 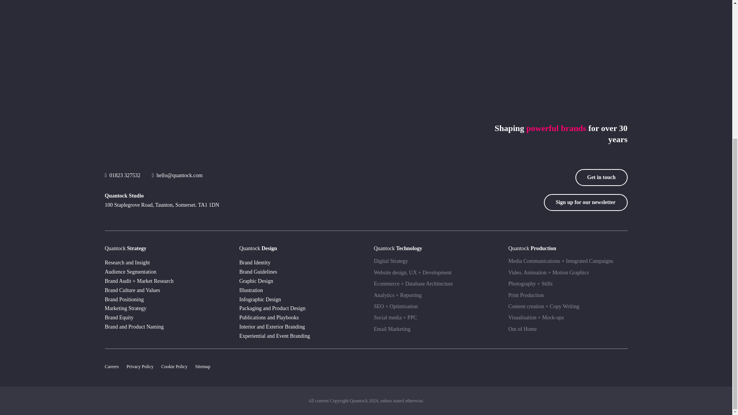 What do you see at coordinates (164, 299) in the screenshot?
I see `Brand Positioning` at bounding box center [164, 299].